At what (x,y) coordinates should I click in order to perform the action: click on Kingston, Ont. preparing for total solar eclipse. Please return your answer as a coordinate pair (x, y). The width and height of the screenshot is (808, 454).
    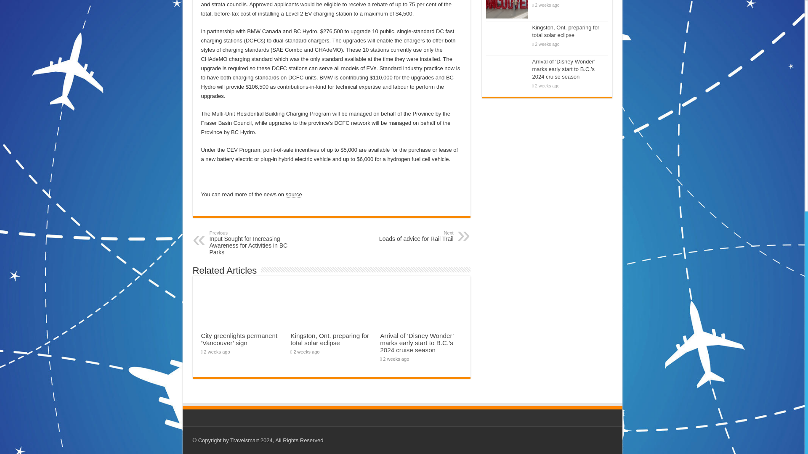
    Looking at the image, I should click on (410, 236).